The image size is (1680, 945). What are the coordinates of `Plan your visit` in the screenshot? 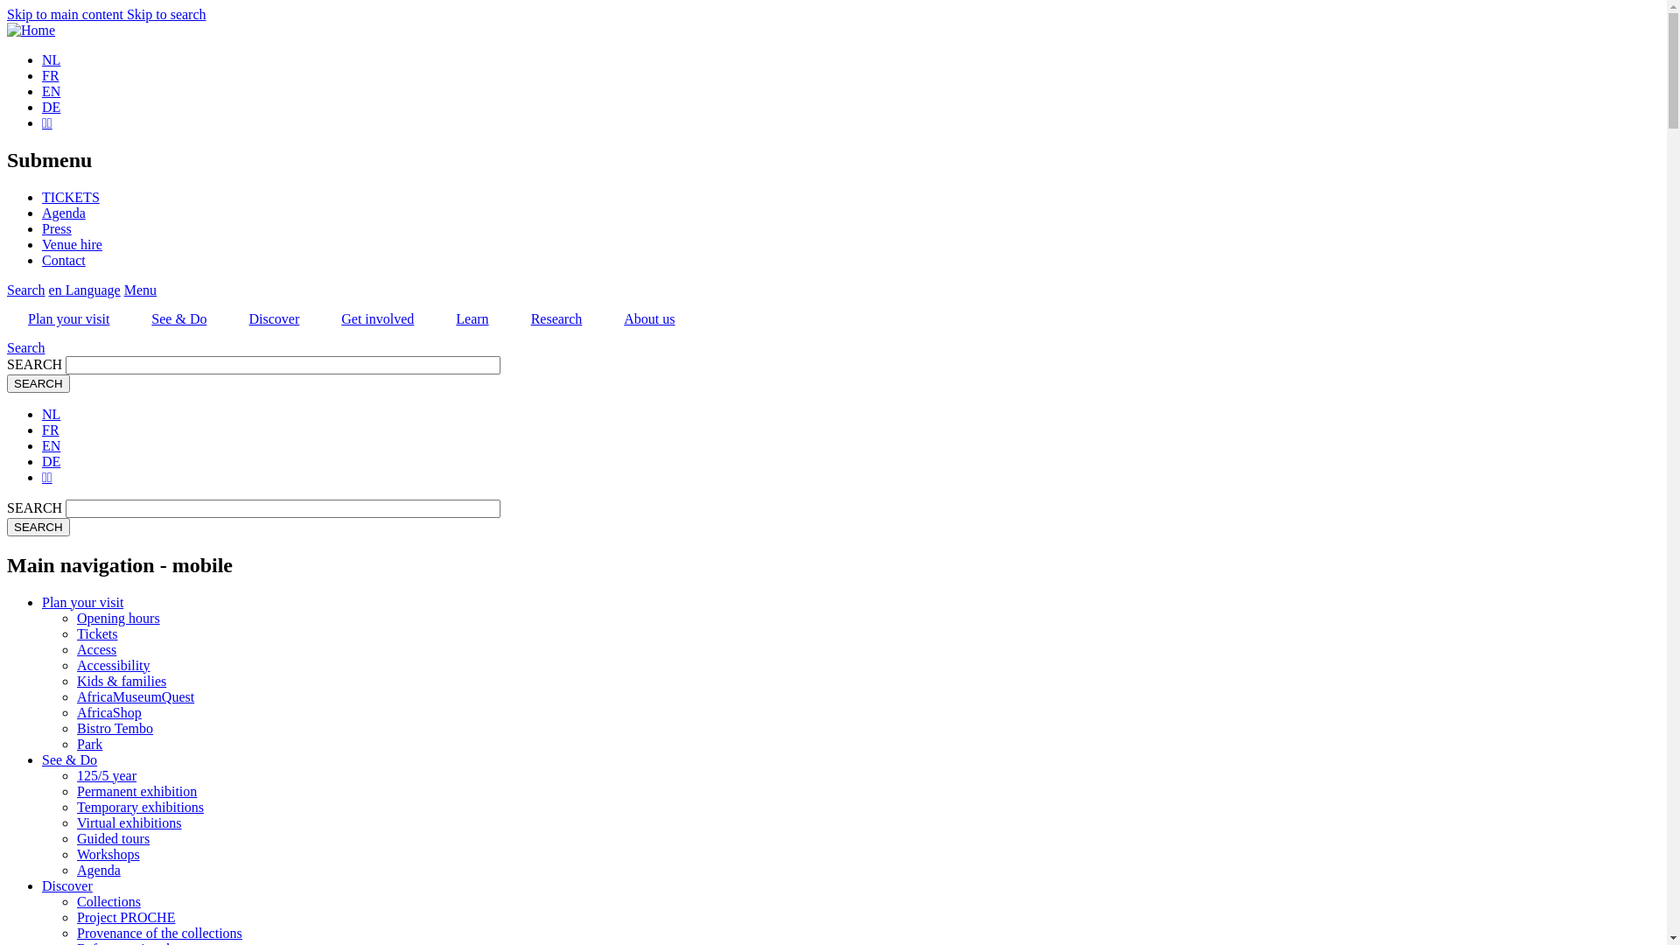 It's located at (68, 319).